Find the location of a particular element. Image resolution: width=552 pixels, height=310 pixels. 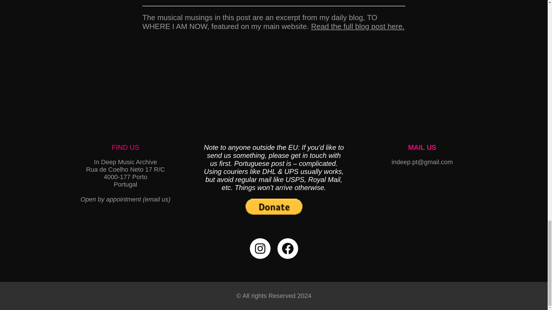

Read the full blog post here. is located at coordinates (358, 26).